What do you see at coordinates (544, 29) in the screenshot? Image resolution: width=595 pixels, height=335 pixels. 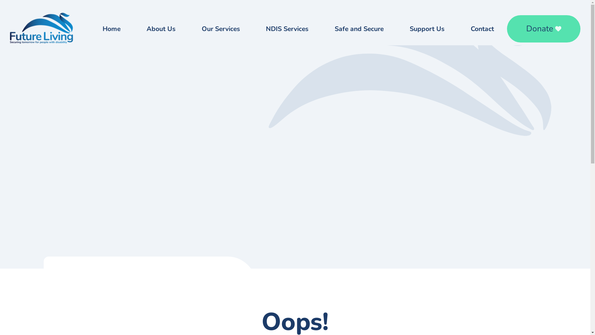 I see `Donate` at bounding box center [544, 29].